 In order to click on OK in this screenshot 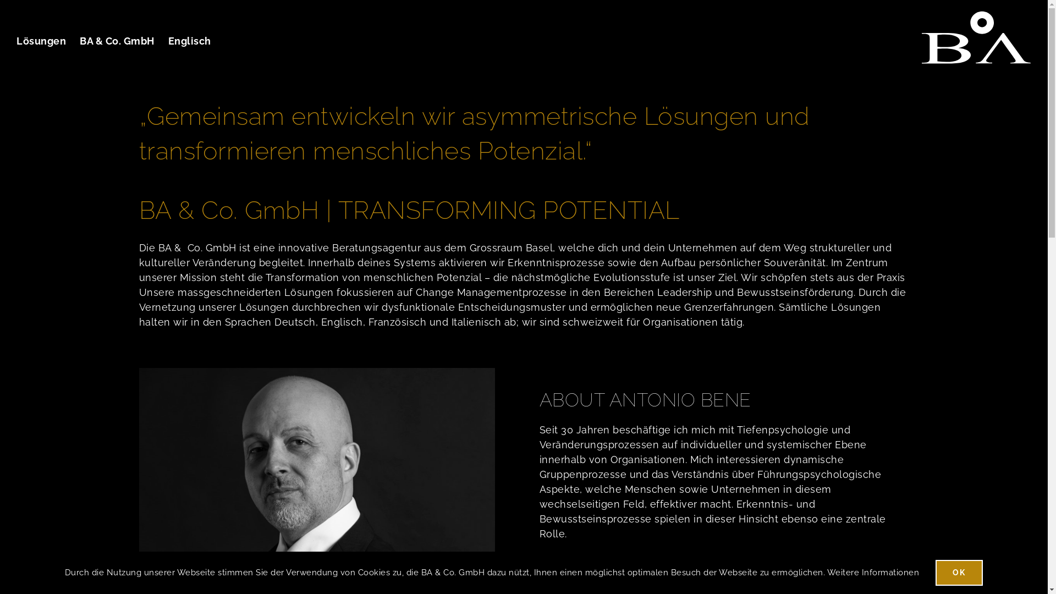, I will do `click(959, 573)`.